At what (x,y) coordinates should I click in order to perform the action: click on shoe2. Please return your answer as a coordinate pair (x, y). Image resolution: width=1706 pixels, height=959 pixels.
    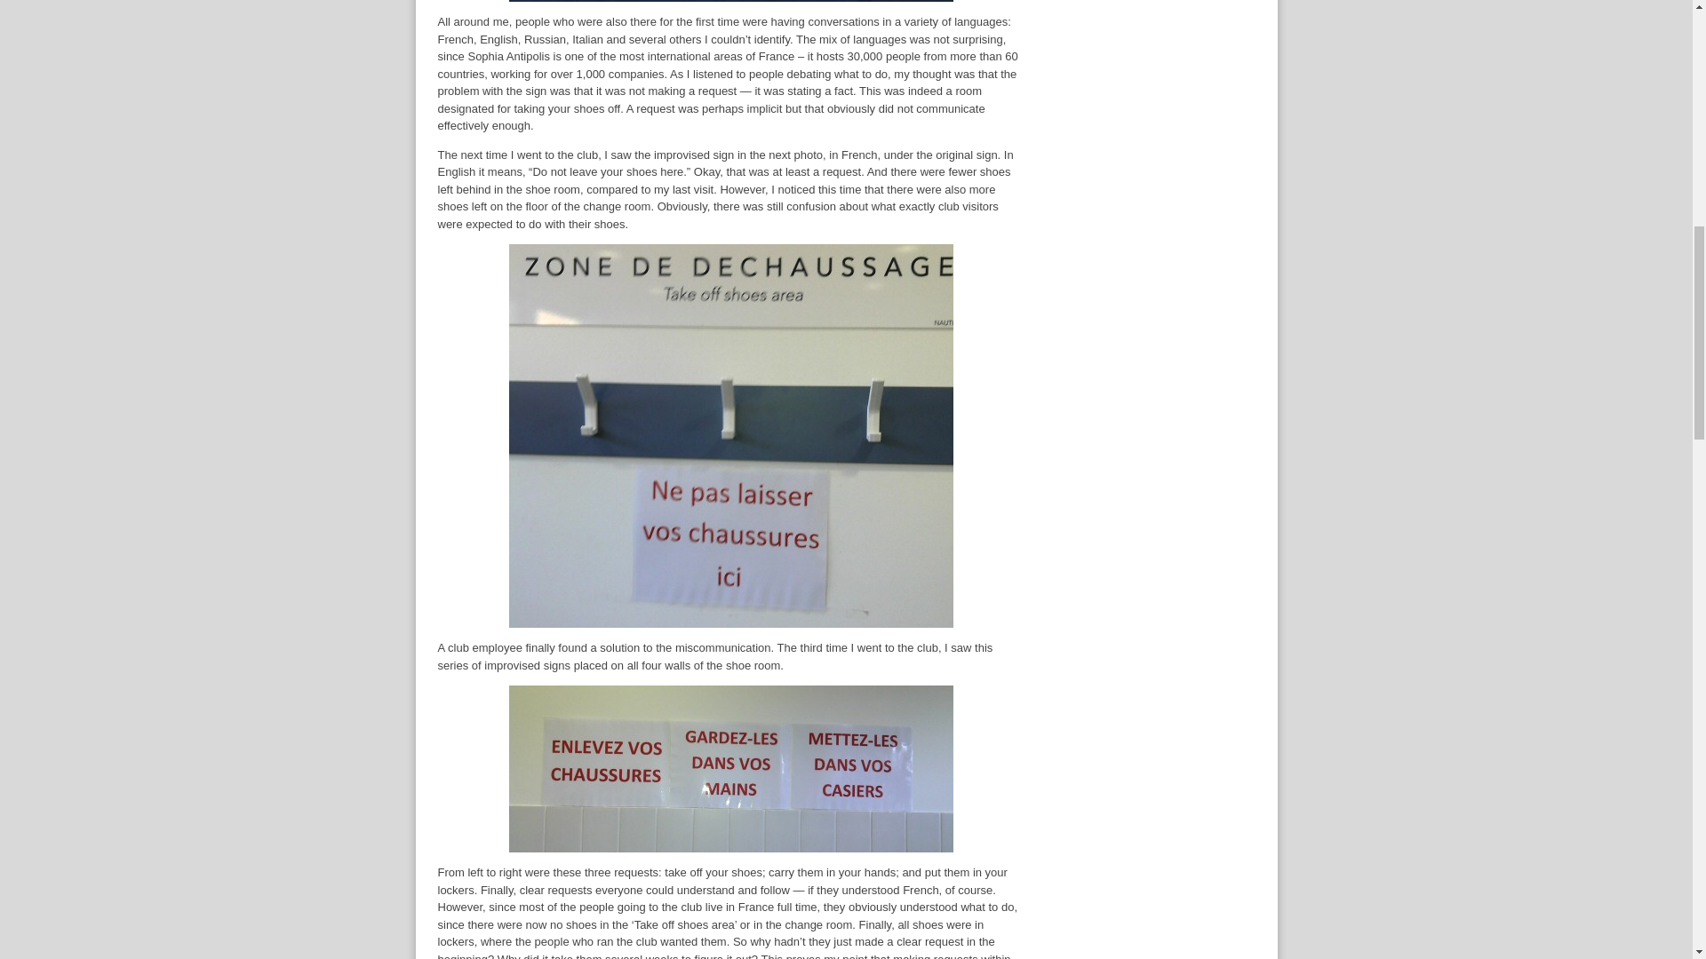
    Looking at the image, I should click on (730, 436).